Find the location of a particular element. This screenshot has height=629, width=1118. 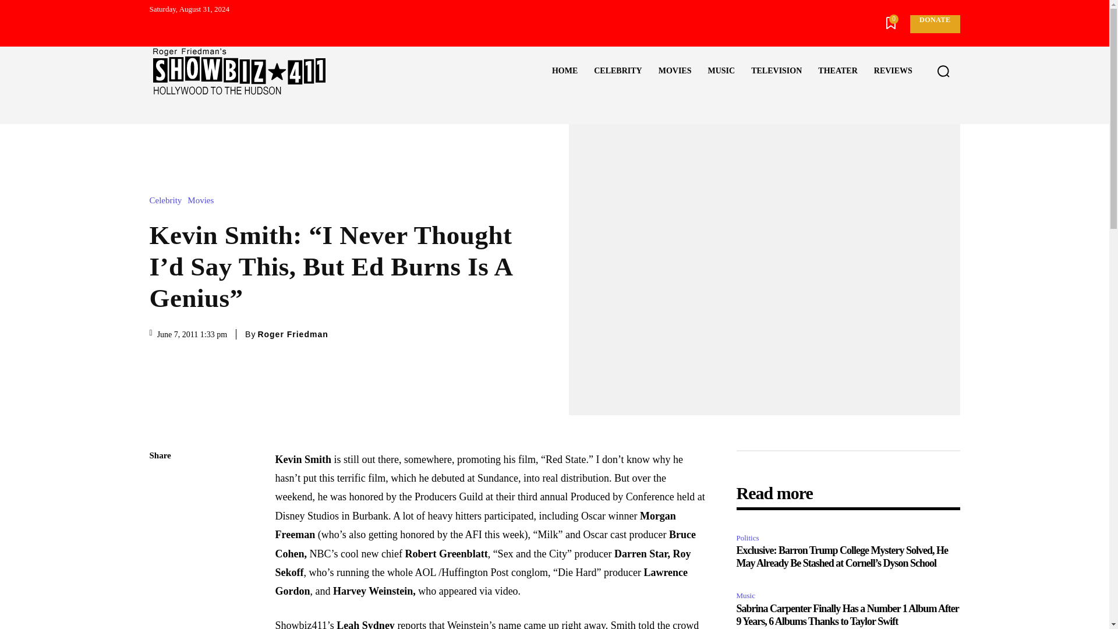

Donate is located at coordinates (934, 24).